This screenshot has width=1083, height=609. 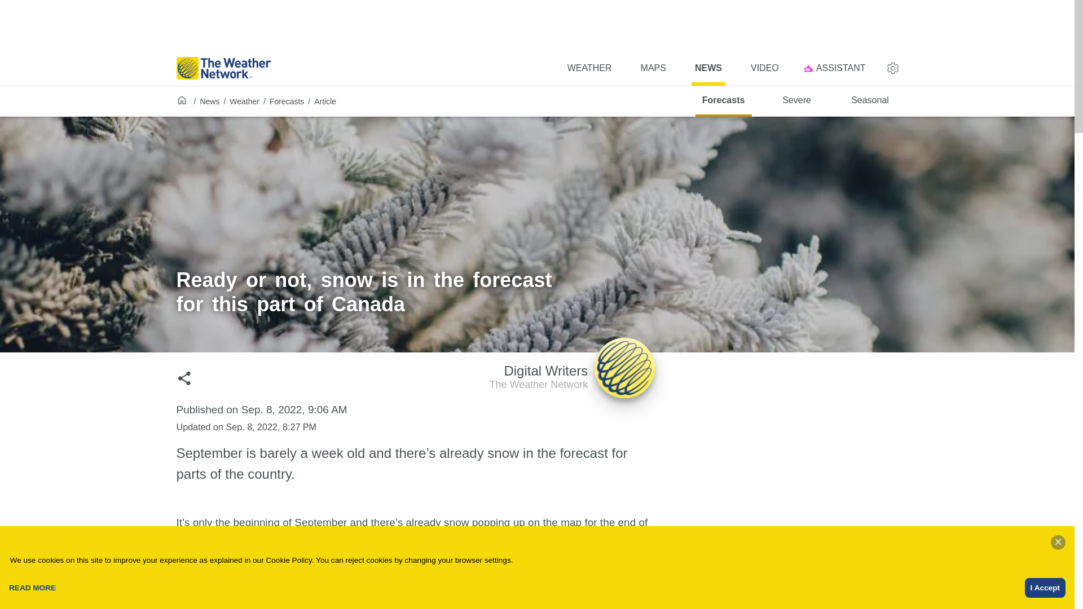 I want to click on WEATHER, so click(x=708, y=68).